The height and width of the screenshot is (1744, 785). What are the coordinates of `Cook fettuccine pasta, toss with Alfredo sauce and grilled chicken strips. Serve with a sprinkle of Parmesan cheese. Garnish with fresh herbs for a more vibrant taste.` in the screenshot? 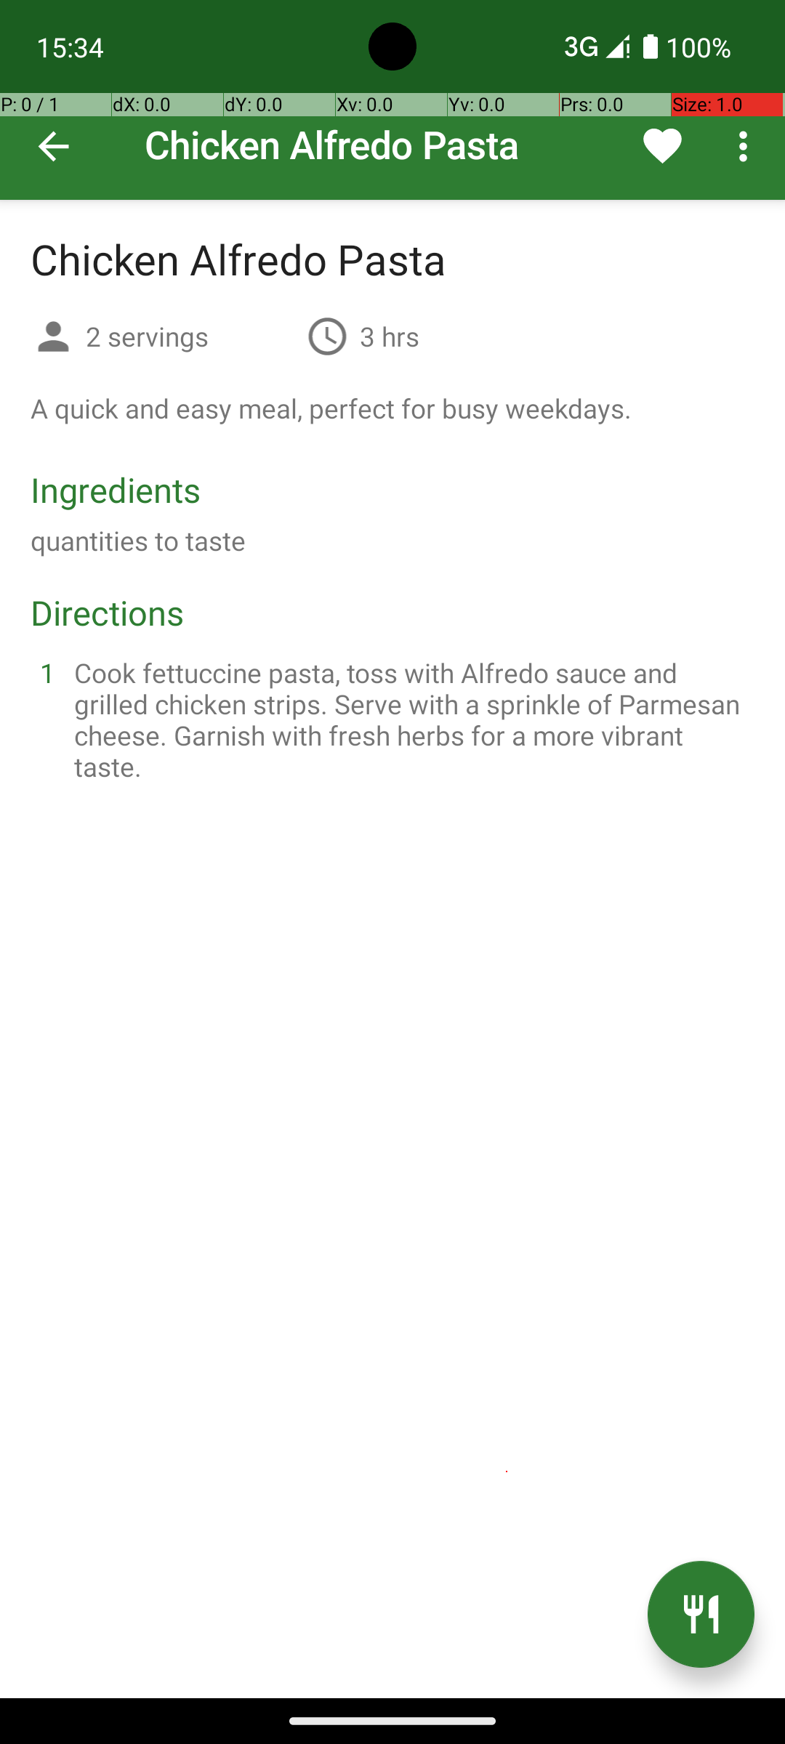 It's located at (410, 719).